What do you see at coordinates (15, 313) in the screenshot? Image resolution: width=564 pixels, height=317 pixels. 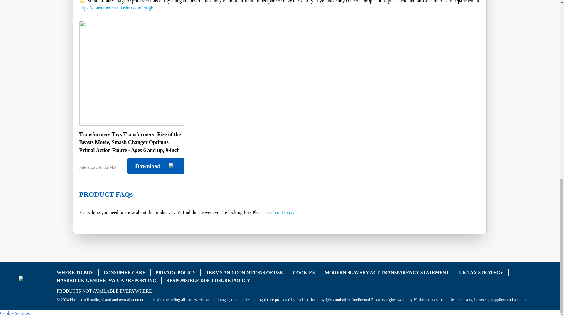 I see `Cookie Settings` at bounding box center [15, 313].